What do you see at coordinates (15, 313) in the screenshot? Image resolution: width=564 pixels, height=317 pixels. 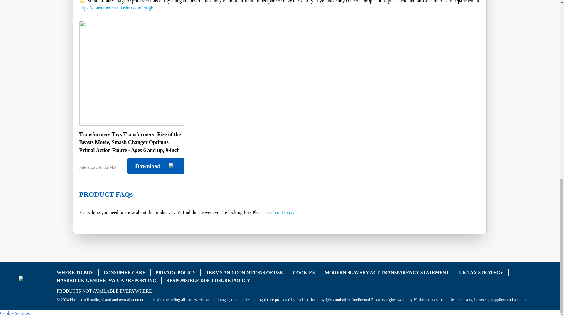 I see `Cookie Settings` at bounding box center [15, 313].